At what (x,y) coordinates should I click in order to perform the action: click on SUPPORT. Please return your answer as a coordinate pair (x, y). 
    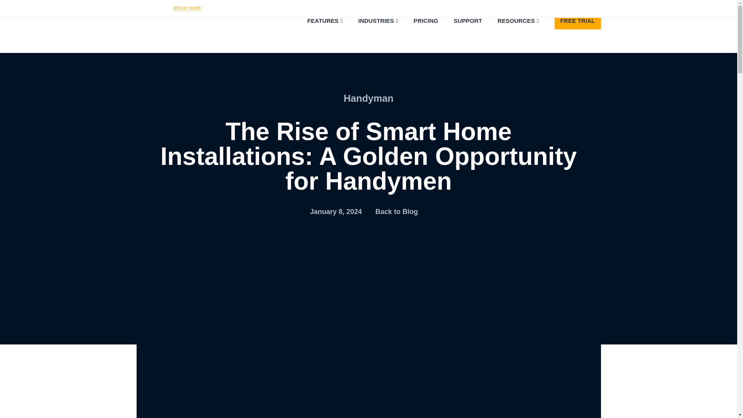
    Looking at the image, I should click on (460, 35).